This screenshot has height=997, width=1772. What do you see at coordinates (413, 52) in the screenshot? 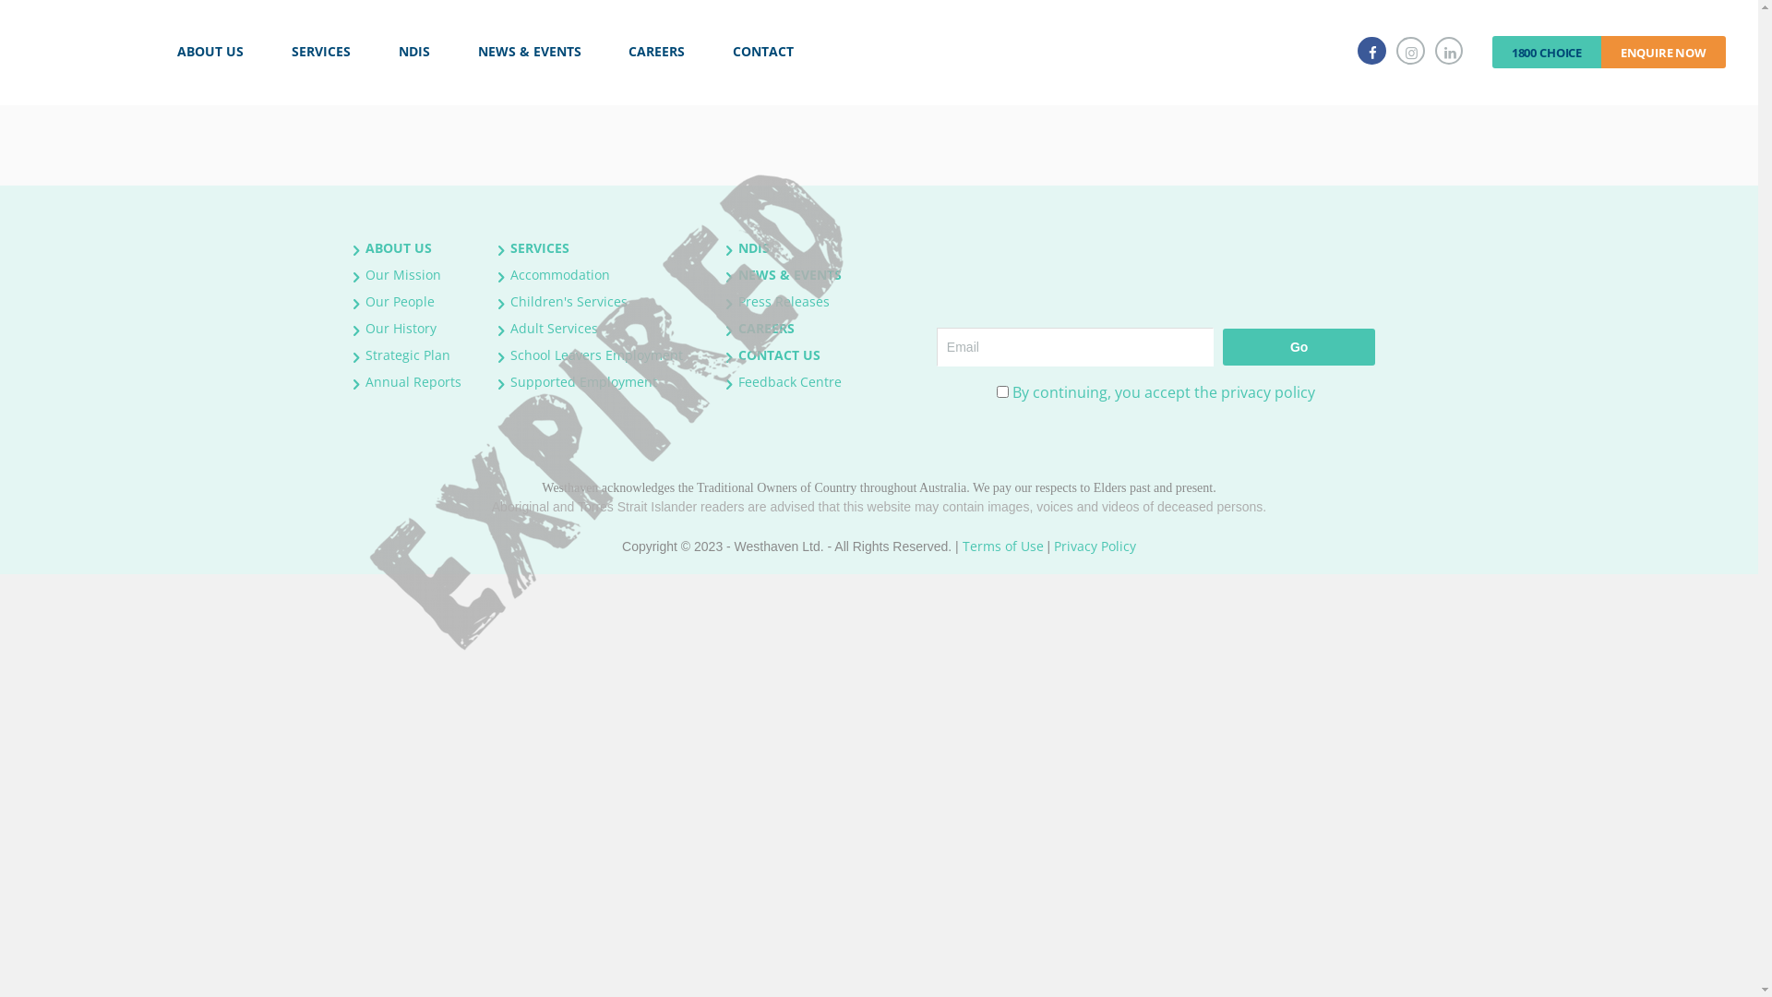
I see `NDIS` at bounding box center [413, 52].